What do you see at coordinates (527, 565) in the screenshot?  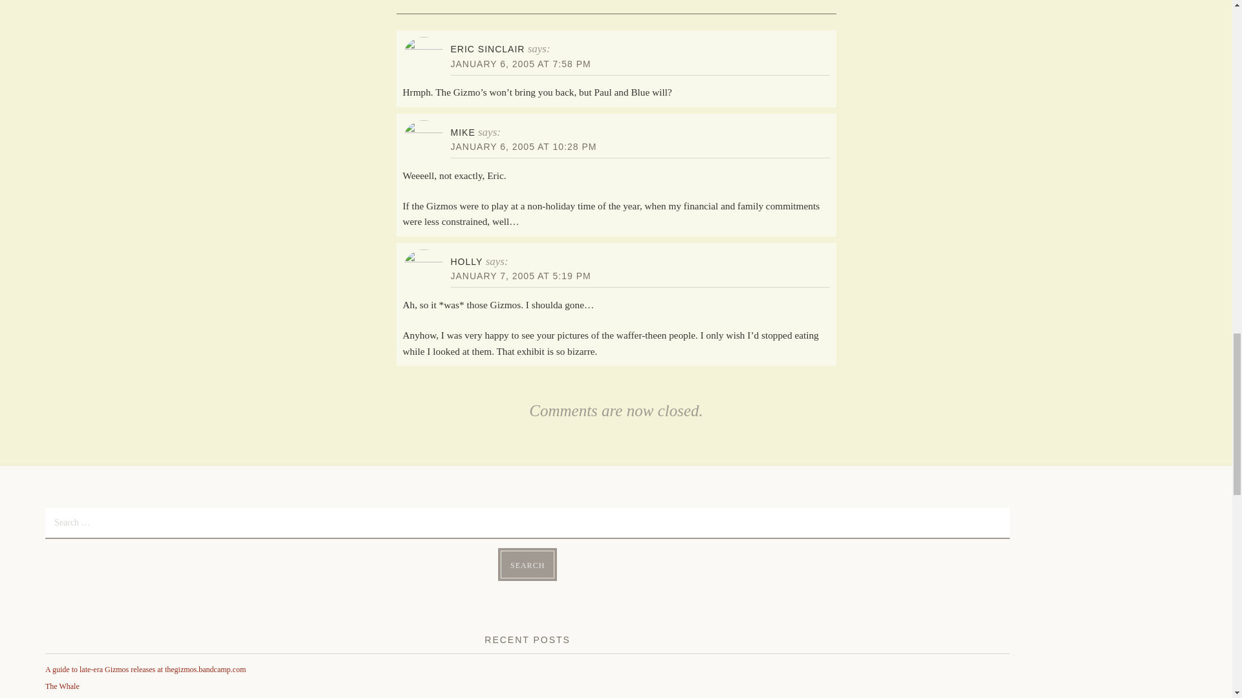 I see `Search` at bounding box center [527, 565].